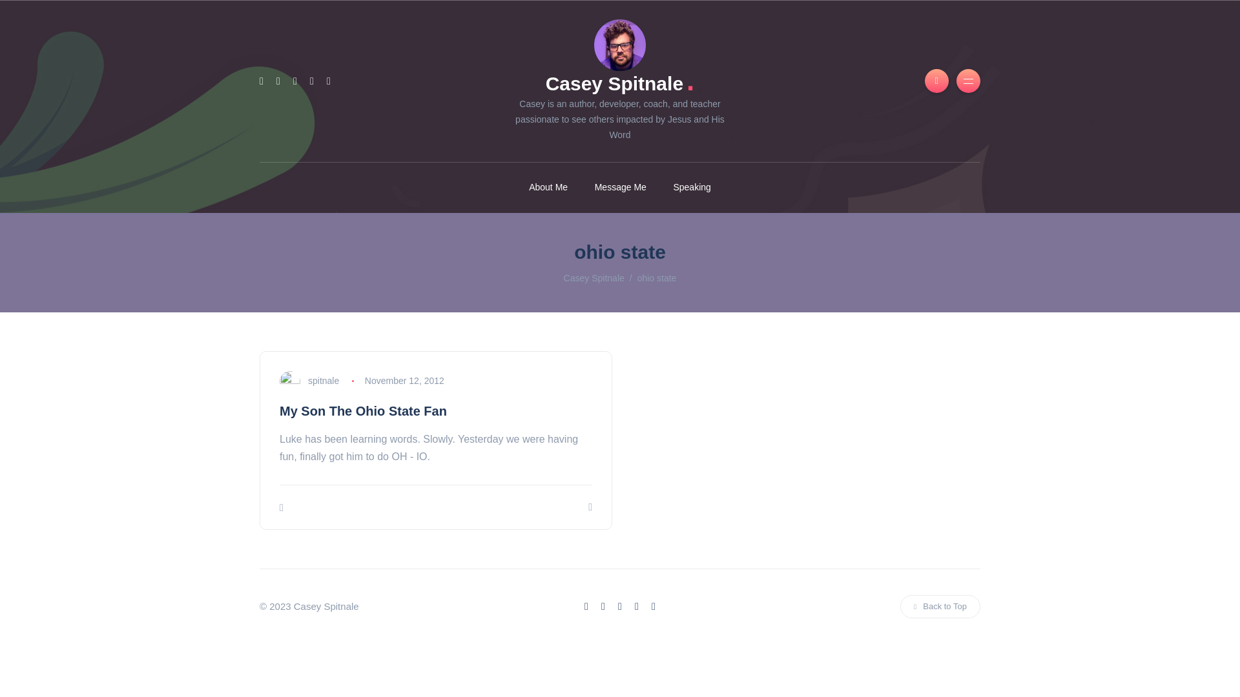 This screenshot has width=1240, height=697. What do you see at coordinates (548, 187) in the screenshot?
I see `About Me` at bounding box center [548, 187].